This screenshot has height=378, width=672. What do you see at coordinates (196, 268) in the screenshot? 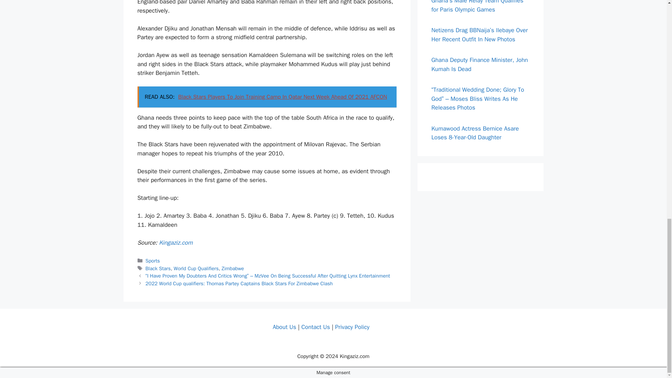
I see `World Cup Qualifiers` at bounding box center [196, 268].